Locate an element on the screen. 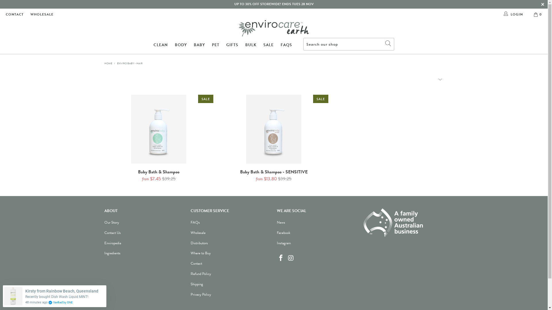  LOGIN is located at coordinates (514, 14).